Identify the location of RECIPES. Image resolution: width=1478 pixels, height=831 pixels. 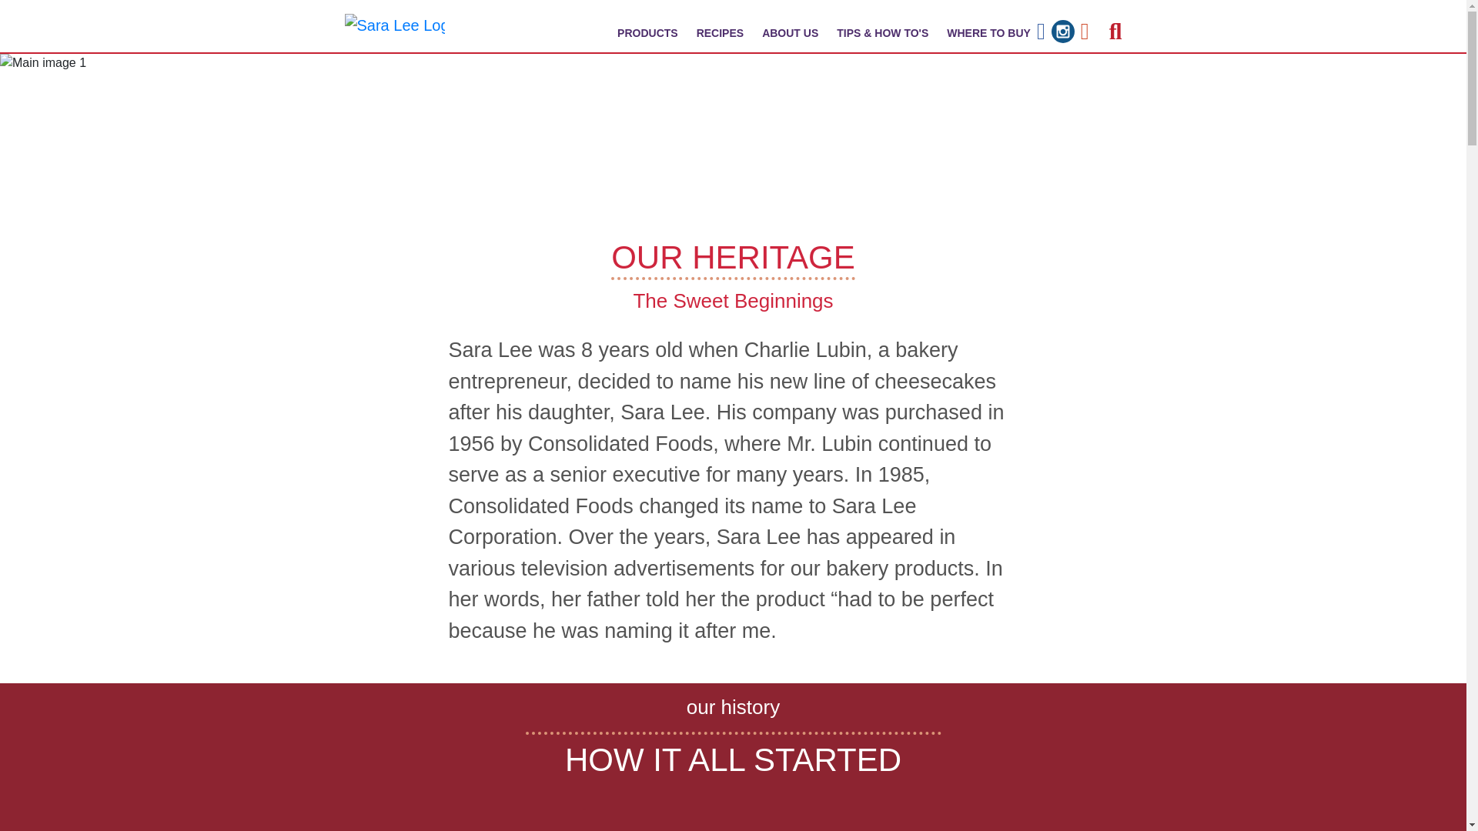
(719, 32).